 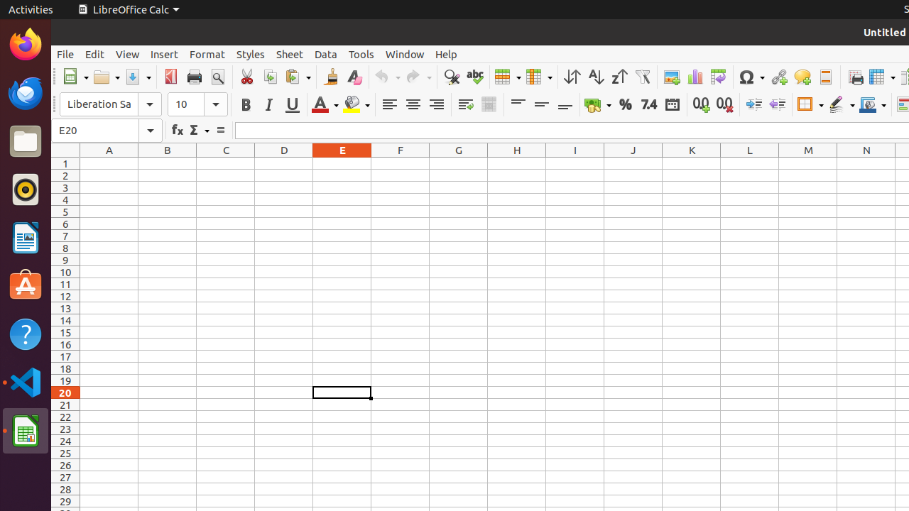 What do you see at coordinates (702, 105) in the screenshot?
I see `Add Decimal Place` at bounding box center [702, 105].